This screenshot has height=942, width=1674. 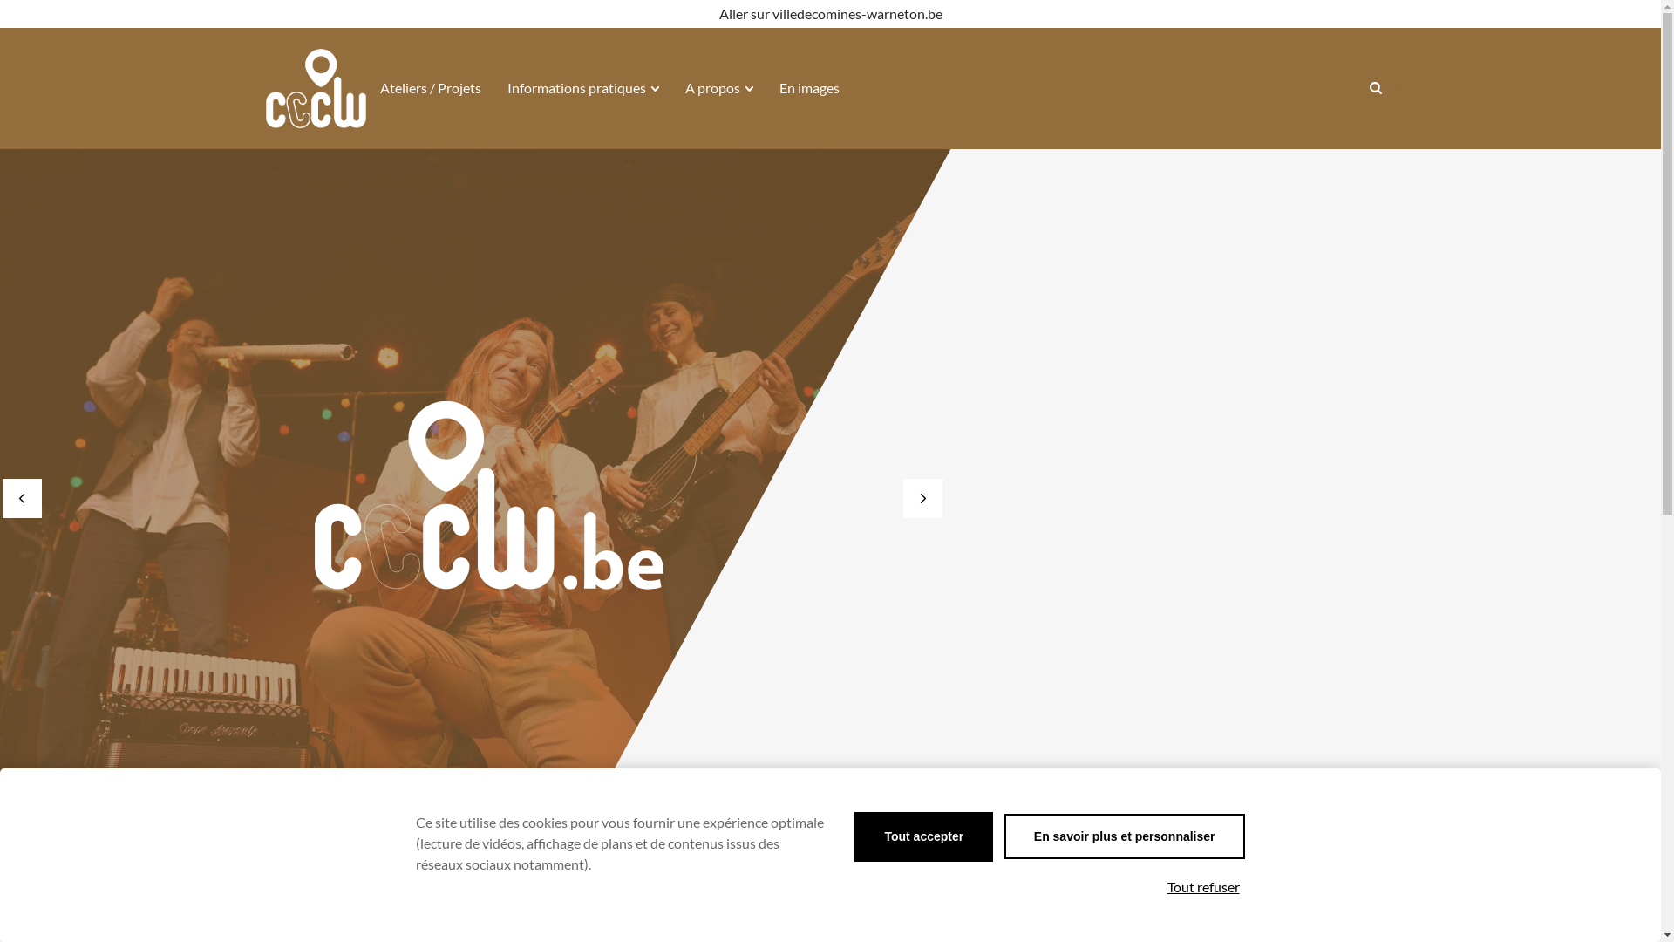 I want to click on En savoir plus et personnaliser, so click(x=1125, y=836).